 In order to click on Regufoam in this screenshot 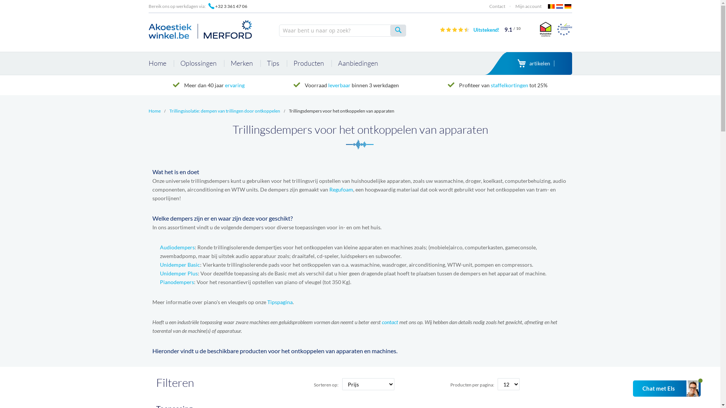, I will do `click(341, 190)`.